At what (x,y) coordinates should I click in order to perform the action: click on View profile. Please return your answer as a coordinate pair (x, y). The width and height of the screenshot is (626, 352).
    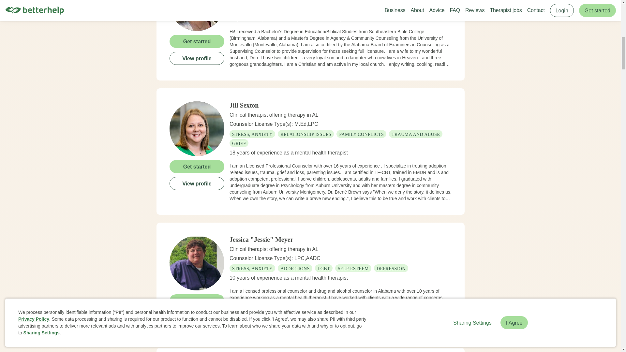
    Looking at the image, I should click on (197, 183).